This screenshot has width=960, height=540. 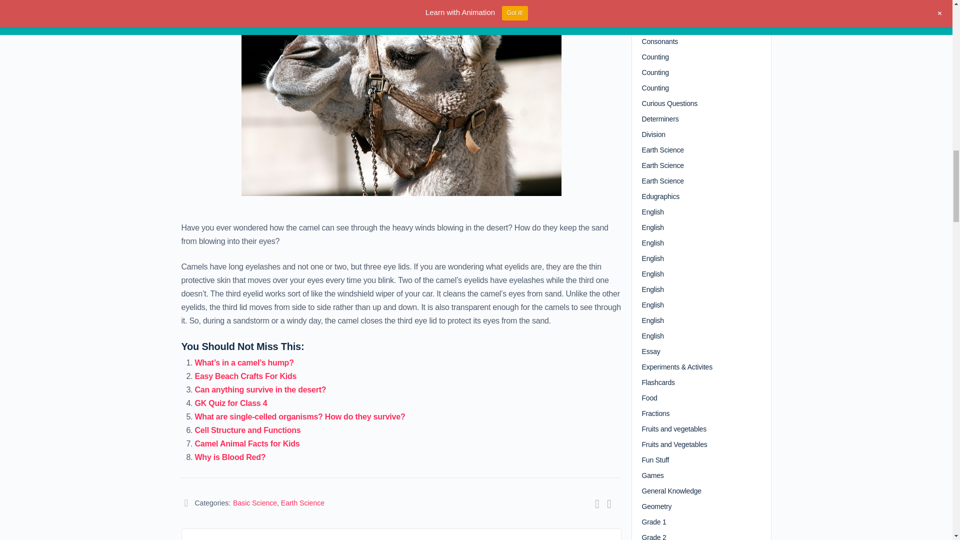 What do you see at coordinates (300, 417) in the screenshot?
I see `What are single-celled organisms? How do they survive?` at bounding box center [300, 417].